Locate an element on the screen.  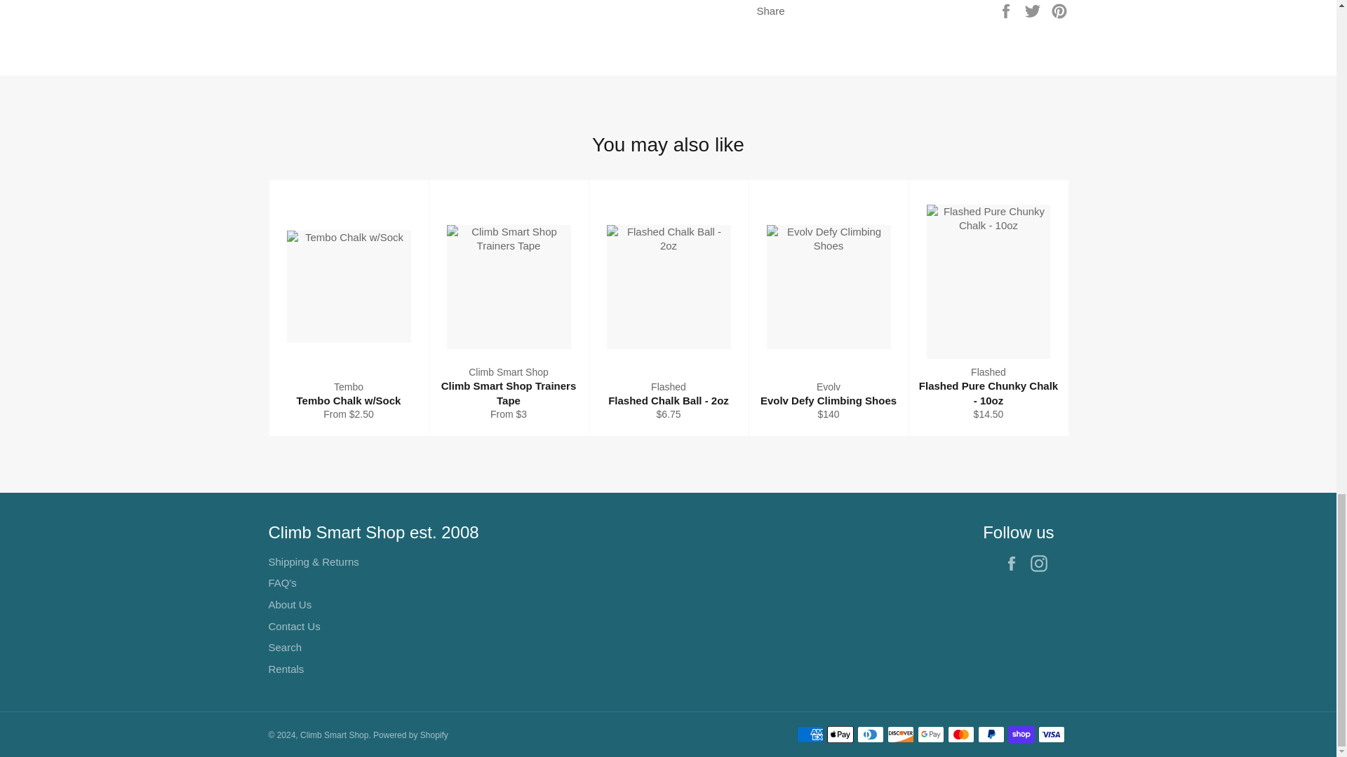
Tweet on Twitter is located at coordinates (1034, 10).